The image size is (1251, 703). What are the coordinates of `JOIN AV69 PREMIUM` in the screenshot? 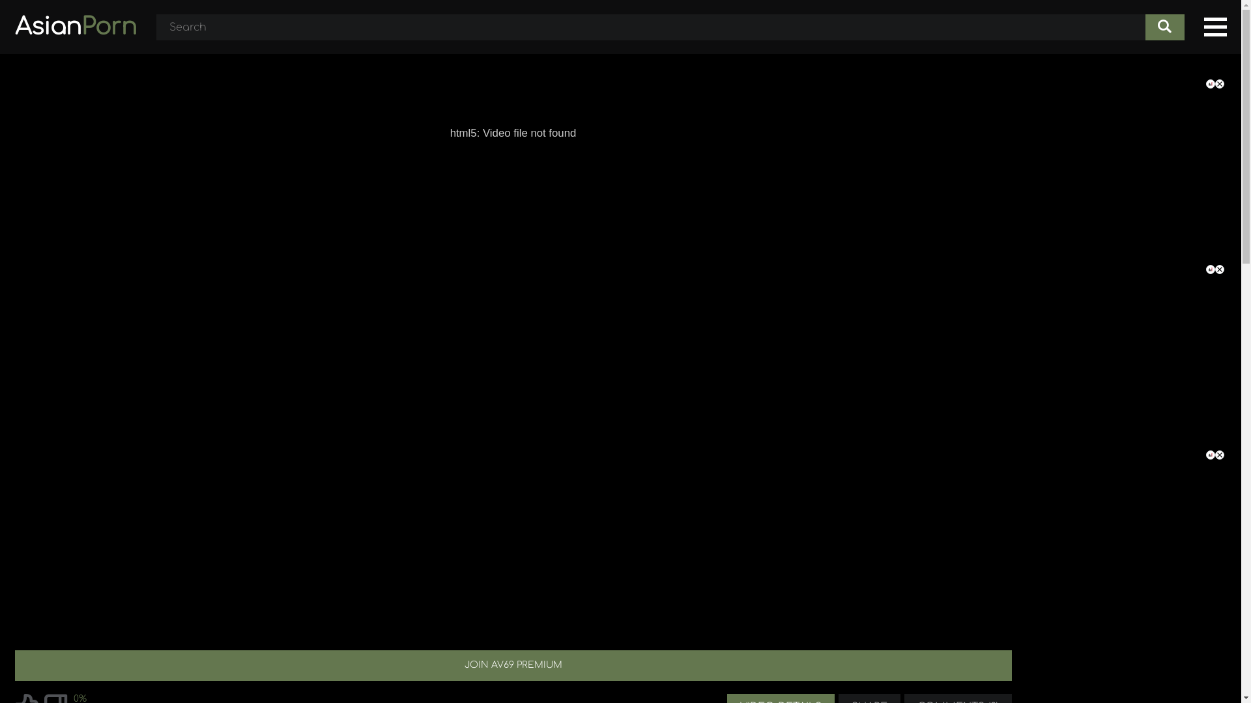 It's located at (513, 665).